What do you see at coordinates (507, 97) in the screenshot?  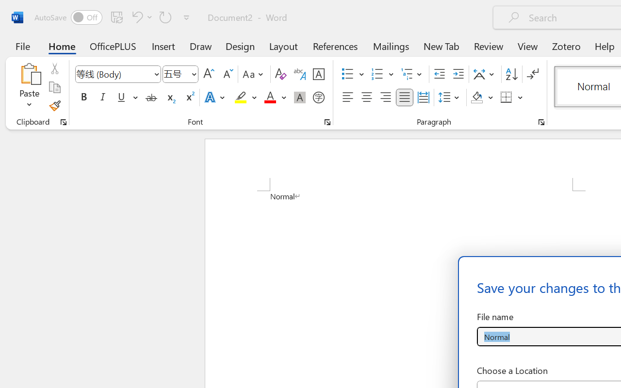 I see `Borders` at bounding box center [507, 97].